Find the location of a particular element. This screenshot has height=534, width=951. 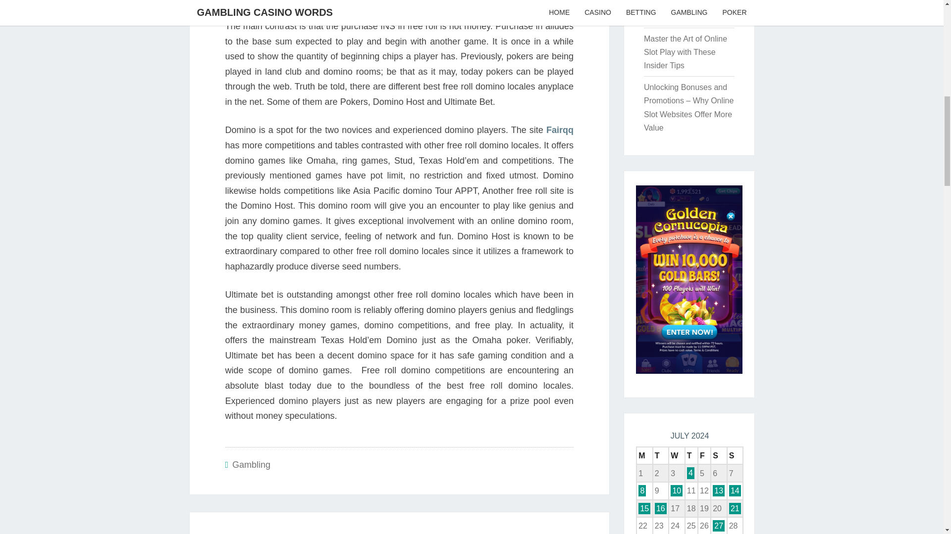

Wednesday is located at coordinates (504, 532).